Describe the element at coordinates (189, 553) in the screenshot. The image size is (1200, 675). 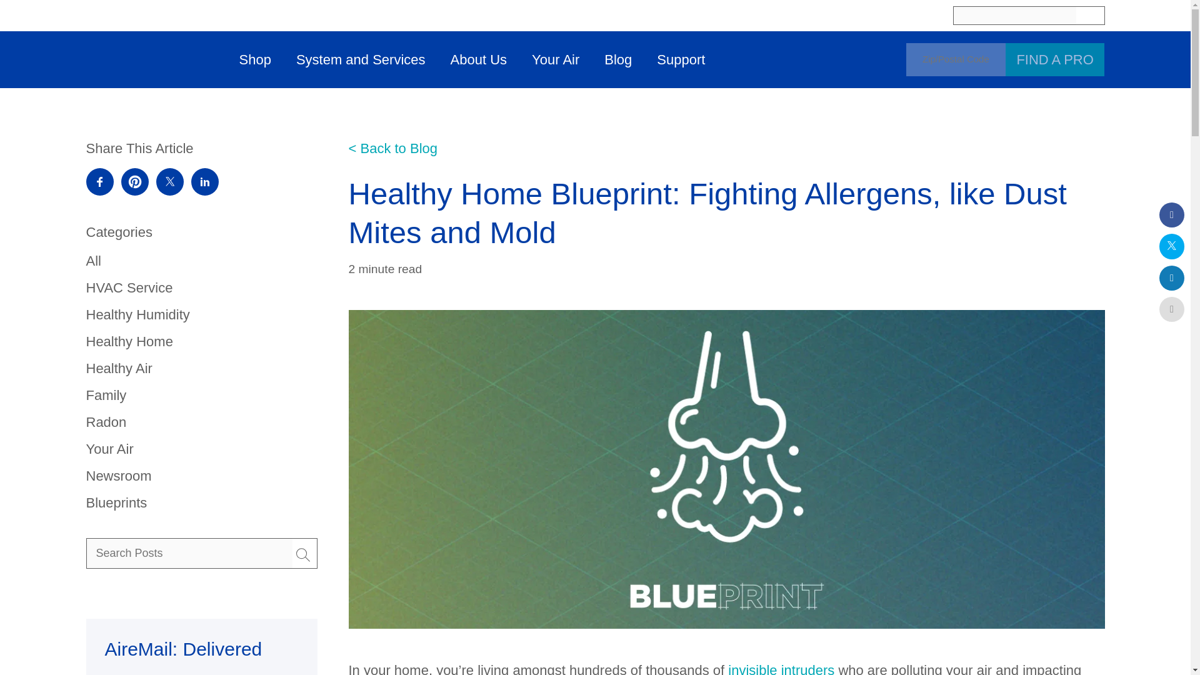
I see `Search` at that location.